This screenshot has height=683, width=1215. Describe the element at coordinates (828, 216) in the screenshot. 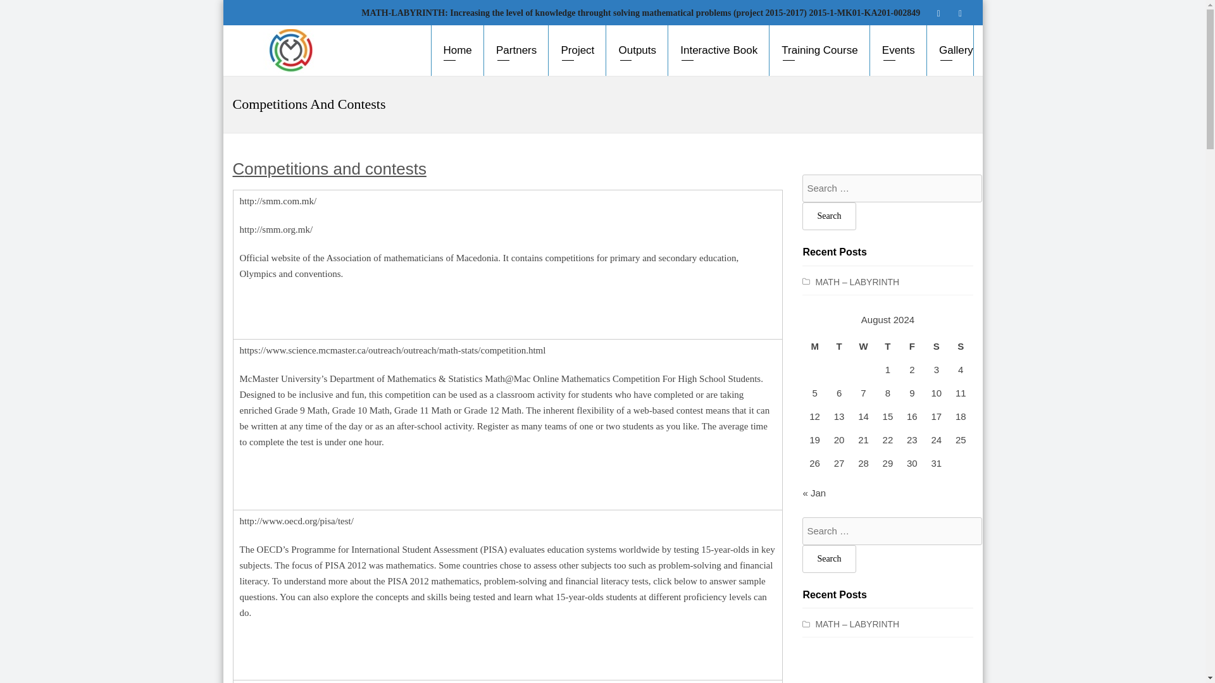

I see `Search` at that location.